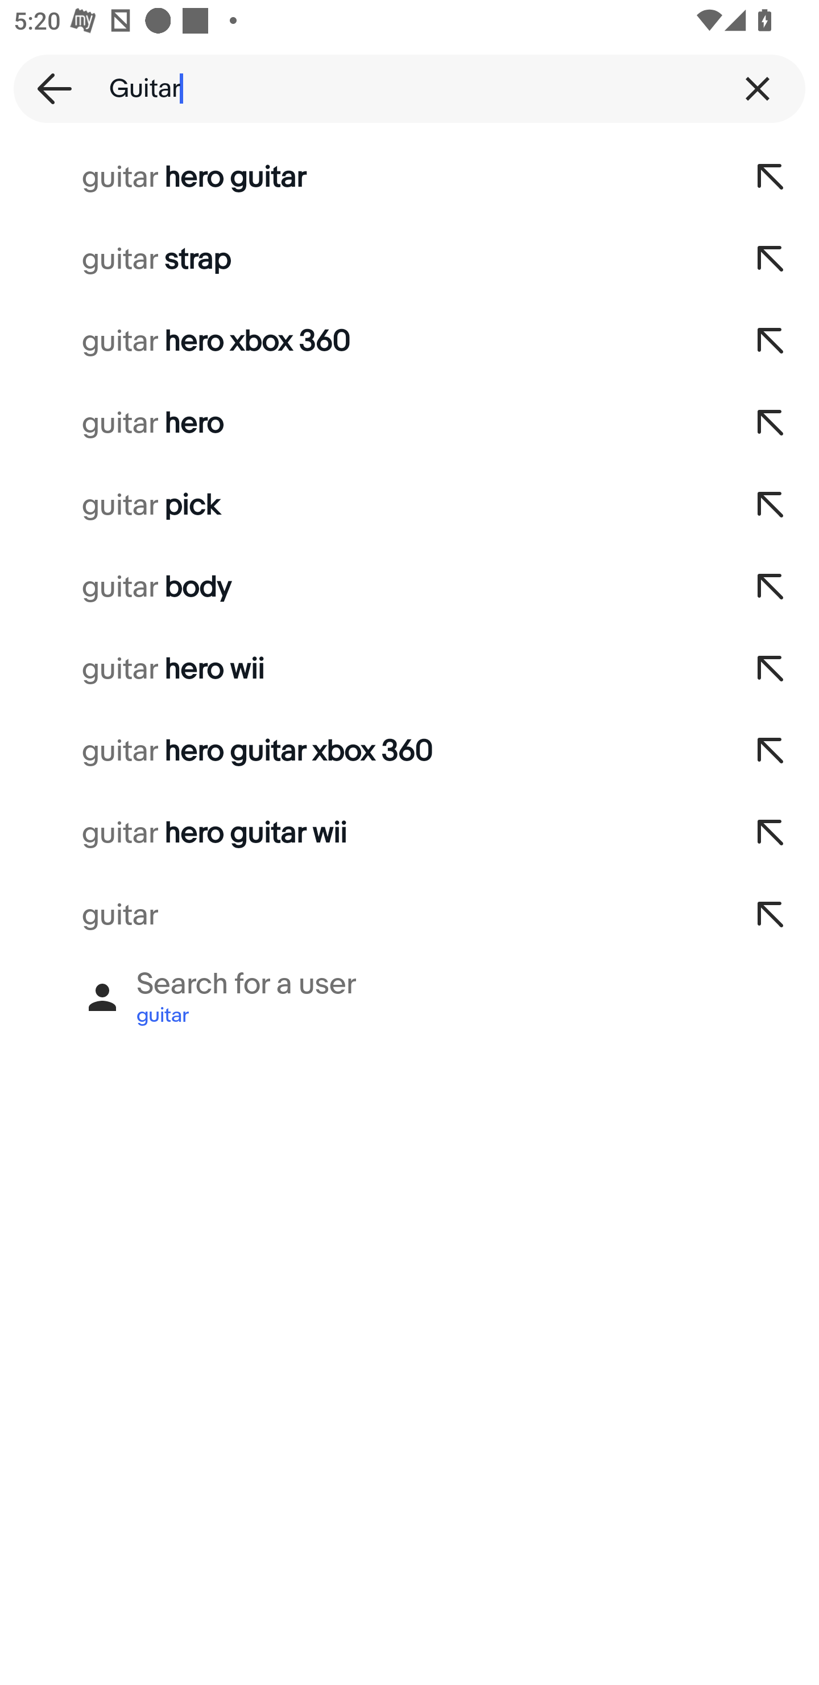  I want to click on guitar pick, so click(362, 506).